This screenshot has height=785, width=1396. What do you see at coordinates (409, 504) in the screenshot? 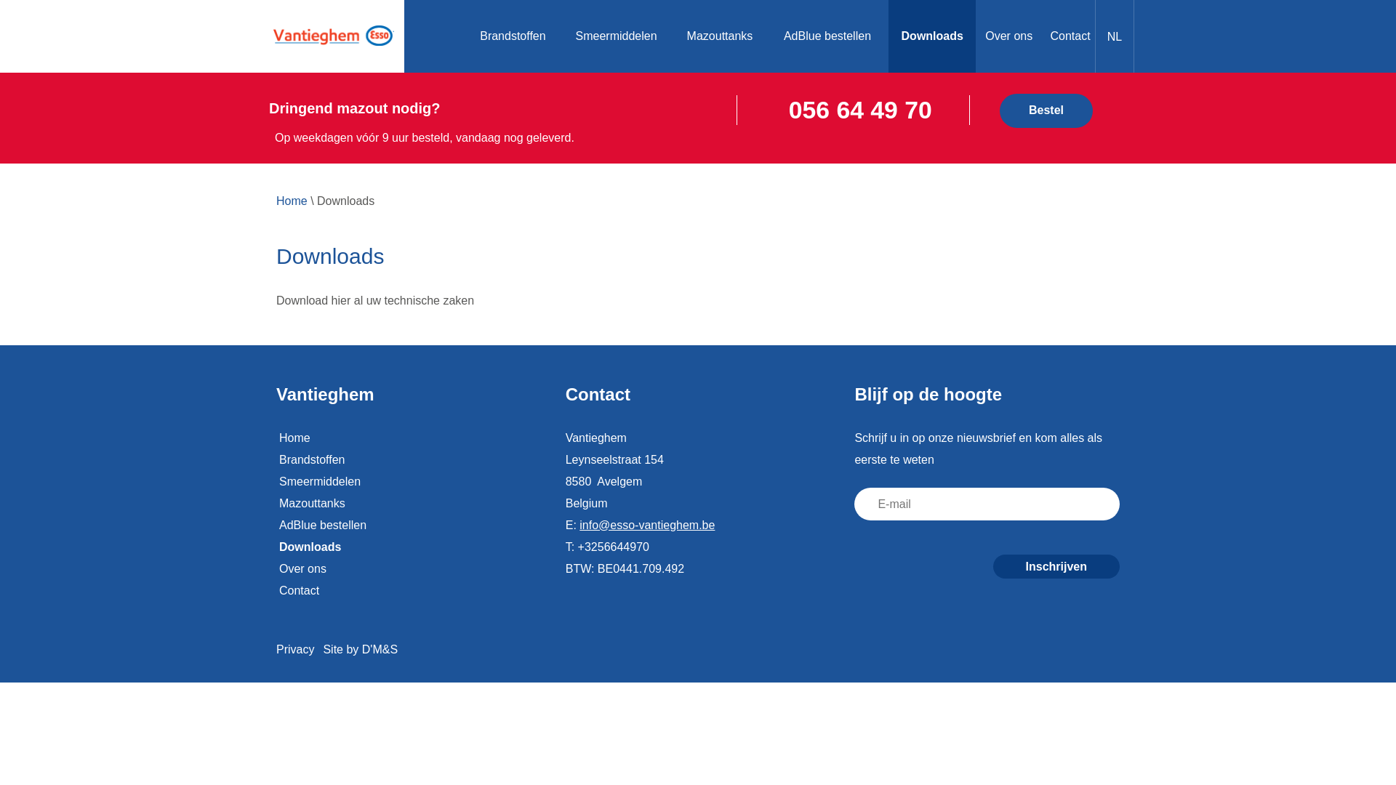
I see `Mazouttanks` at bounding box center [409, 504].